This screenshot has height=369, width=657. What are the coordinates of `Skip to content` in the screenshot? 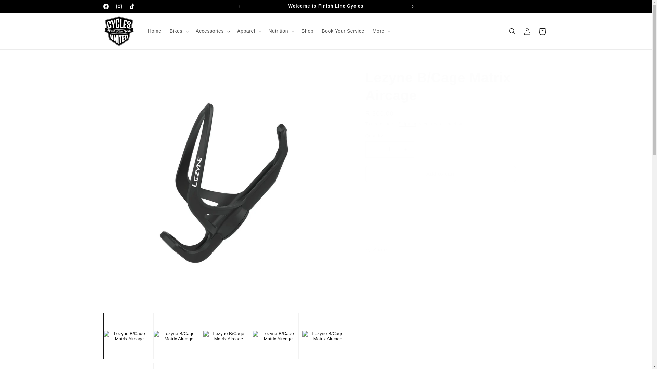 It's located at (21, 8).